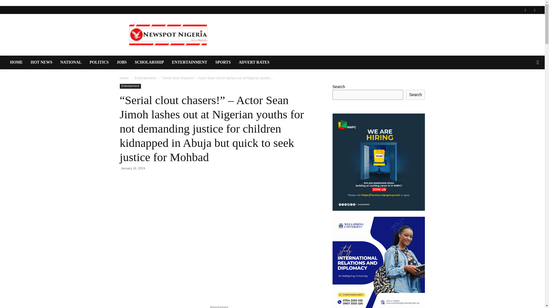 Image resolution: width=549 pixels, height=308 pixels. Describe the element at coordinates (41, 62) in the screenshot. I see `HOT NEWS` at that location.